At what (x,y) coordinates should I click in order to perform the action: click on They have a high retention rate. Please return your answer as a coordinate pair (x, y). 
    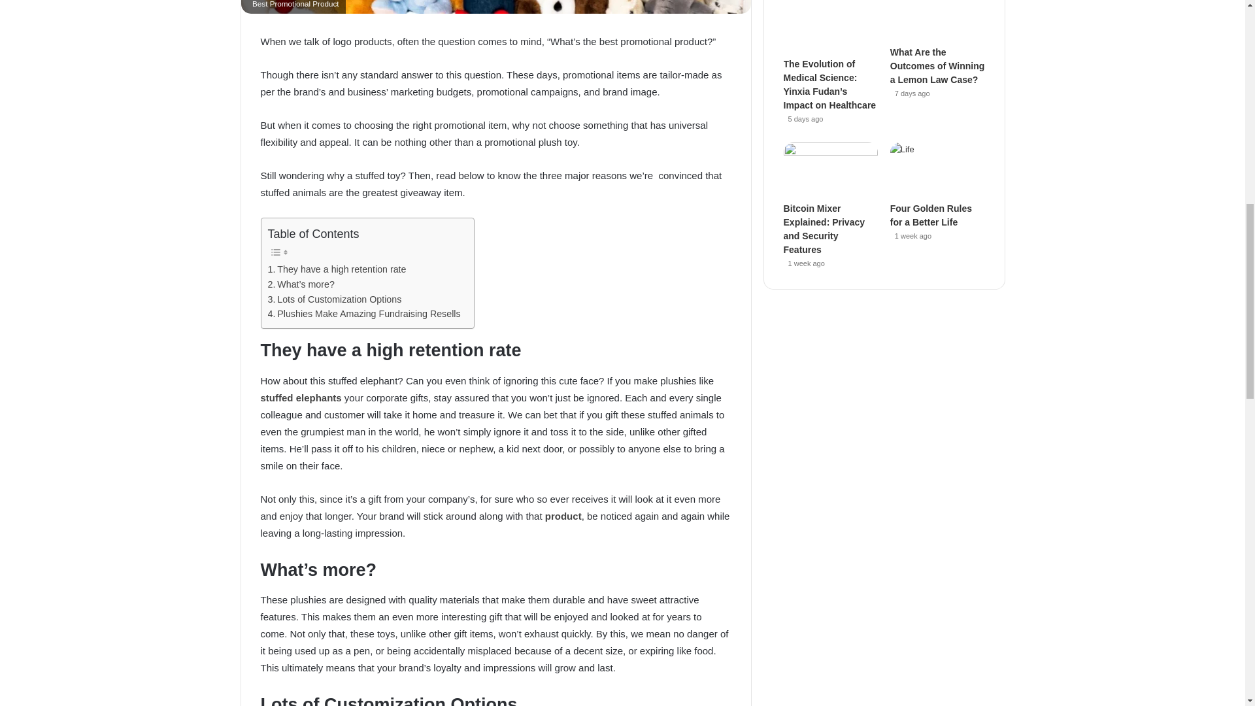
    Looking at the image, I should click on (337, 269).